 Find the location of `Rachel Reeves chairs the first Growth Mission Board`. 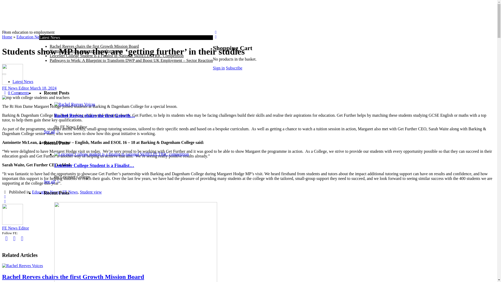

Rachel Reeves chairs the first Growth Mission Board is located at coordinates (94, 46).